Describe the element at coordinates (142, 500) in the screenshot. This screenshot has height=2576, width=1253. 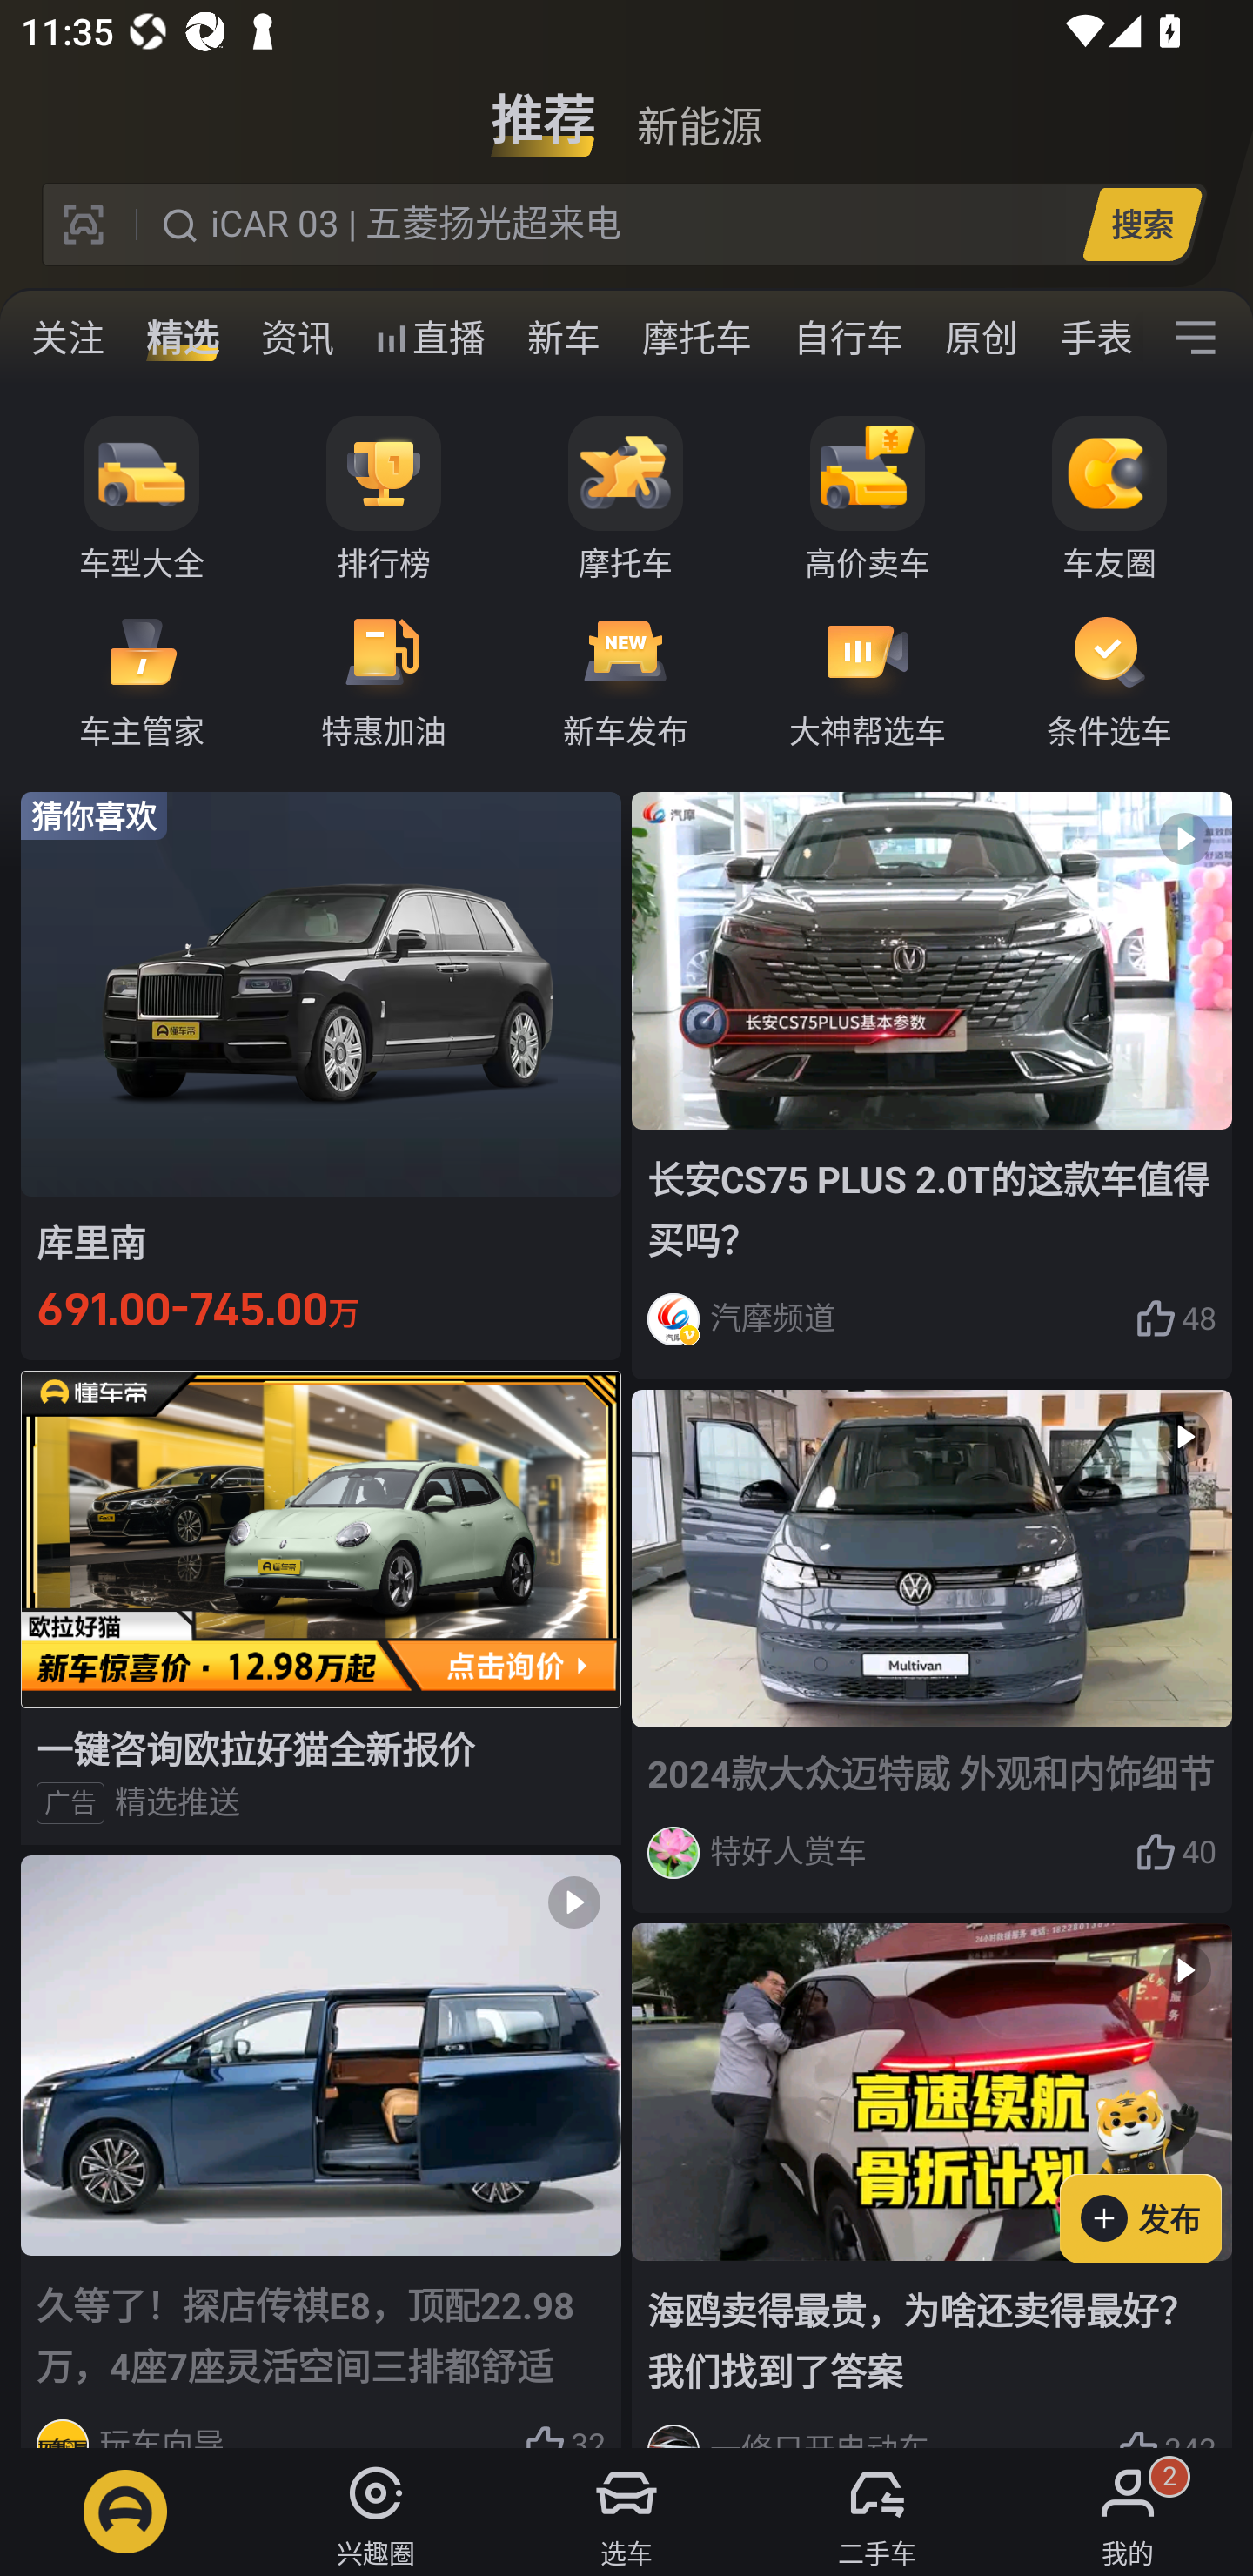
I see `车型大全` at that location.